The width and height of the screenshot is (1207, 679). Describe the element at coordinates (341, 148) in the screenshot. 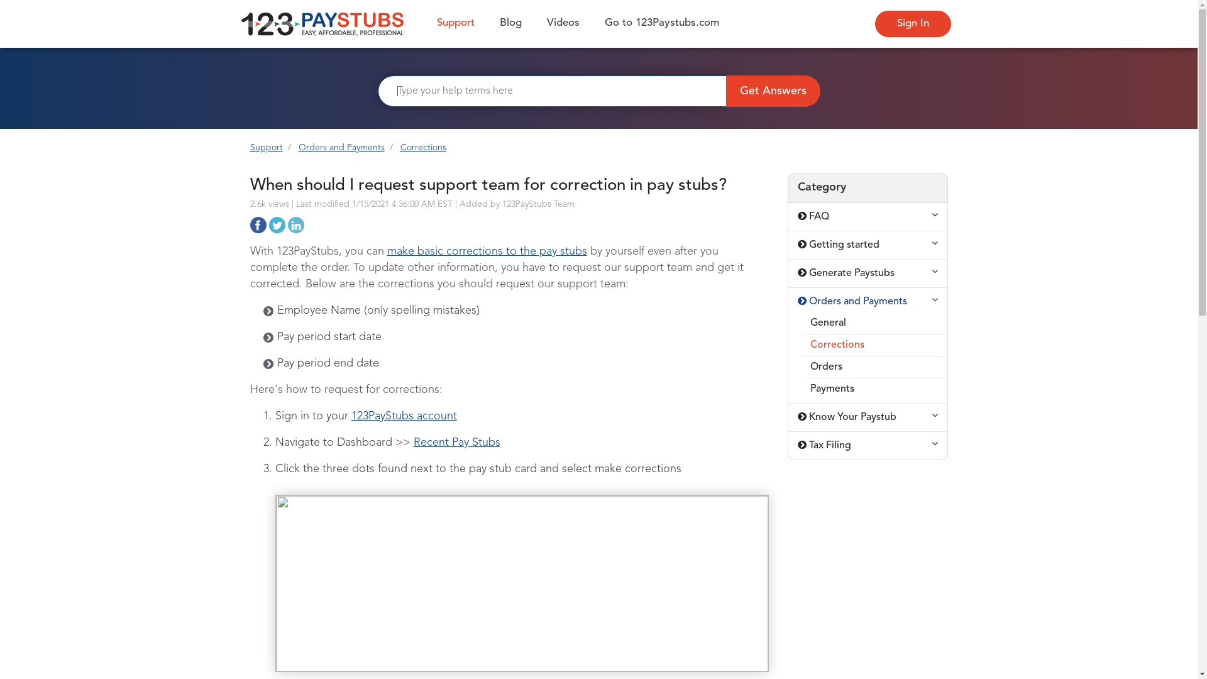

I see `Orders and Payments` at that location.